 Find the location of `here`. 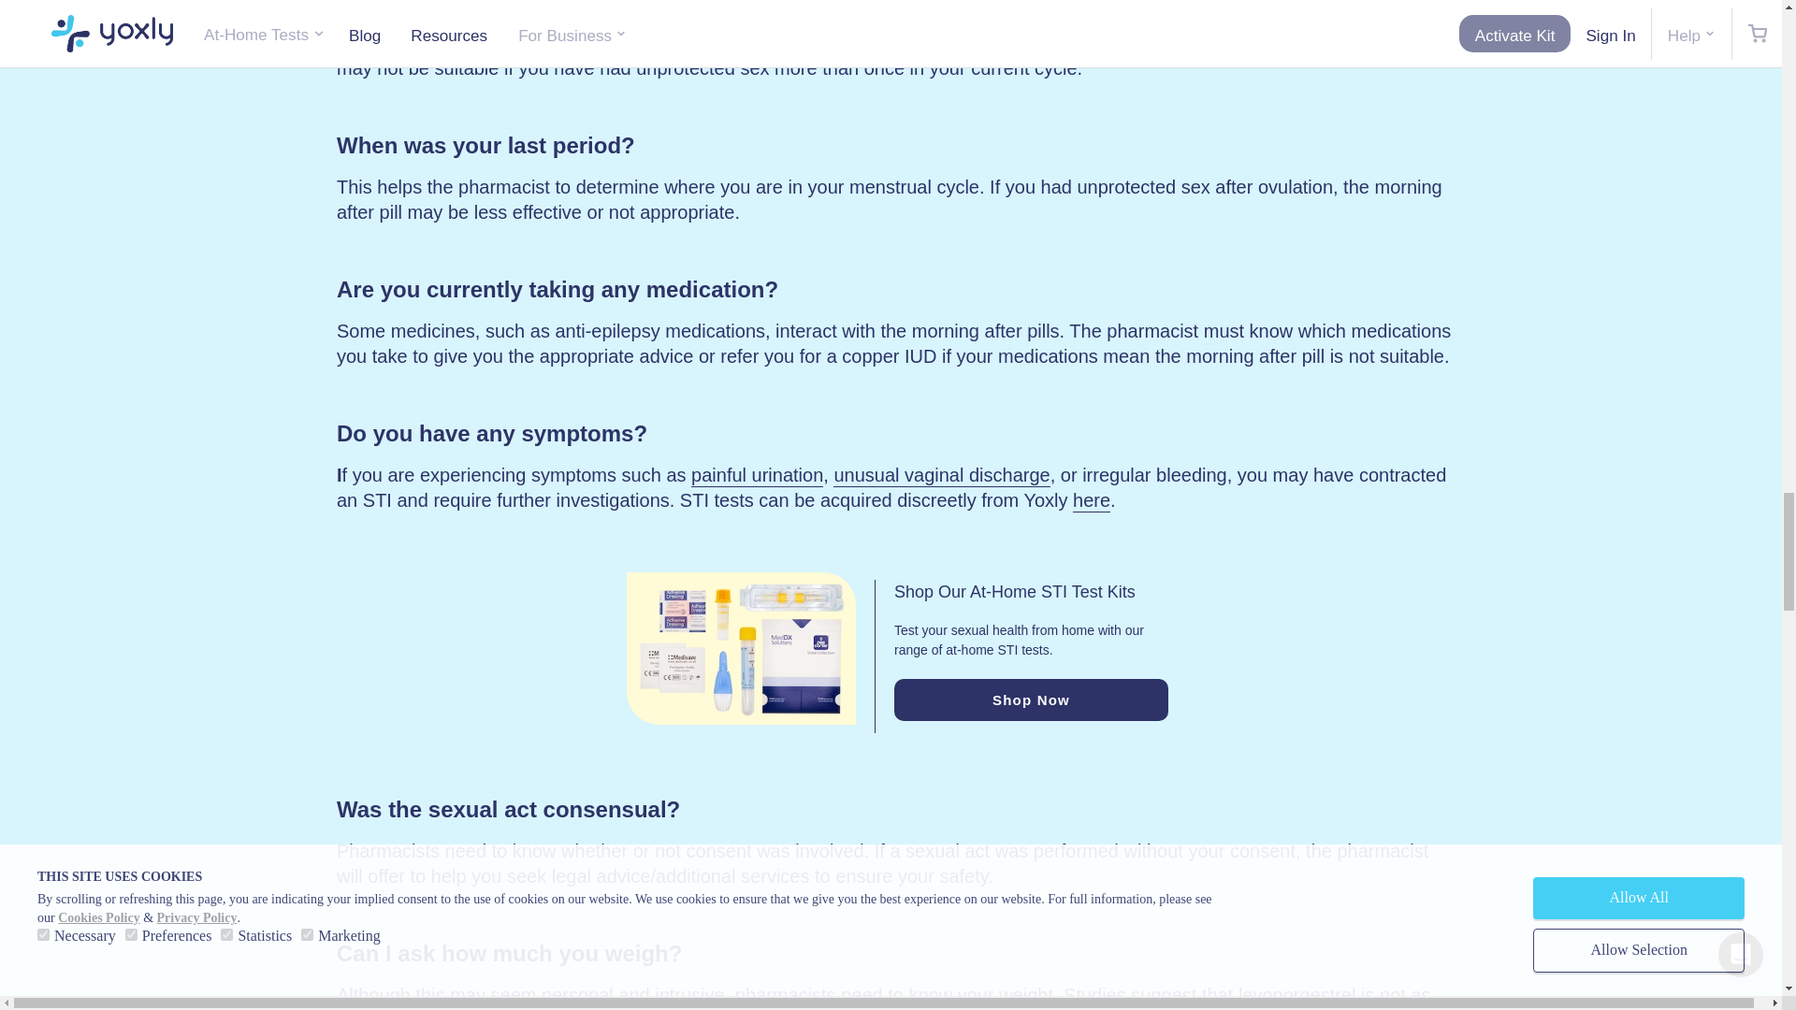

here is located at coordinates (1091, 500).